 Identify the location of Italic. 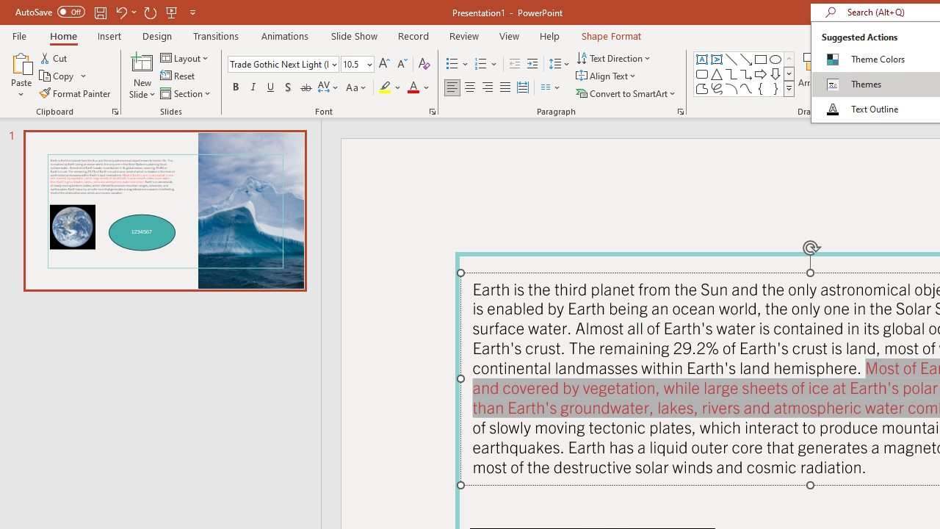
(253, 88).